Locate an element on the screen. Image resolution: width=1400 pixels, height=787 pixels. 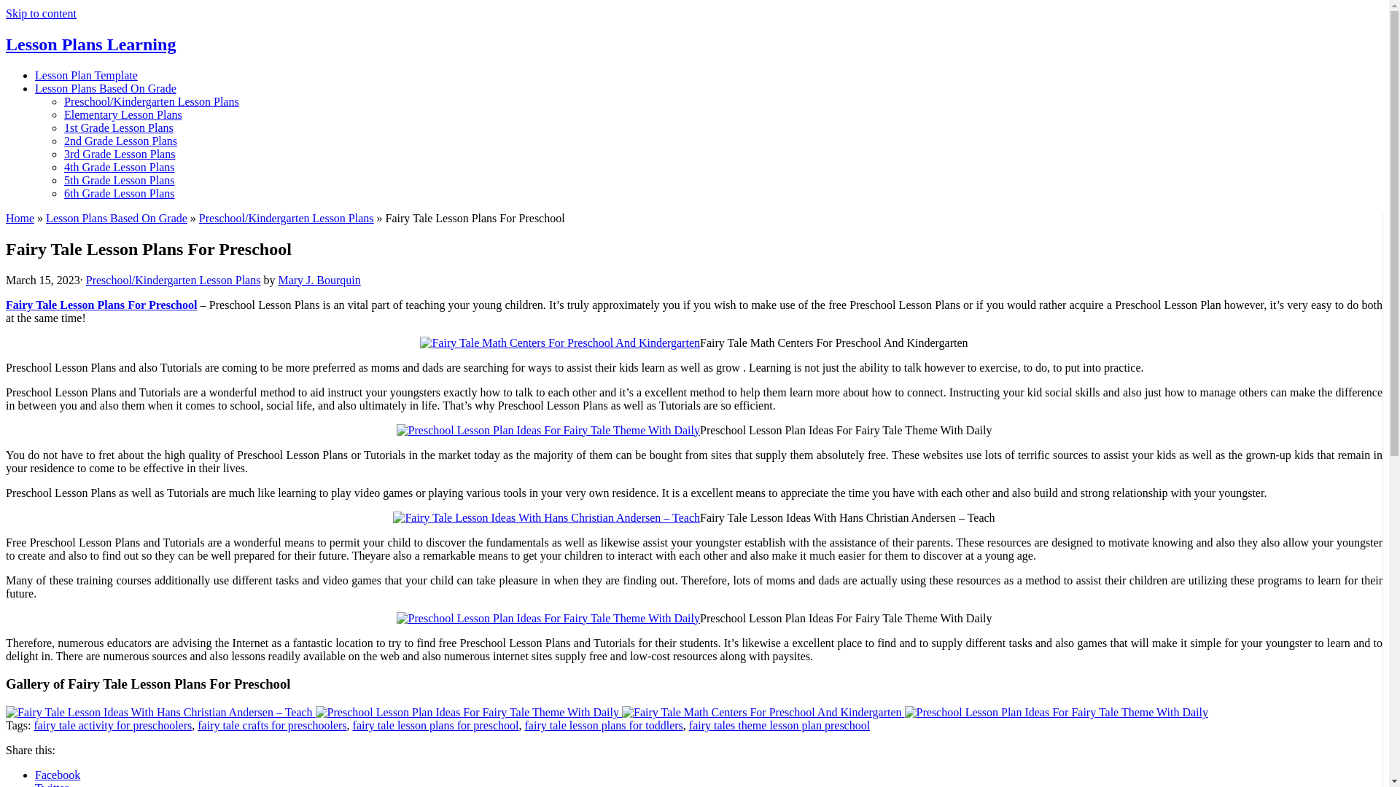
6th Grade Lesson Plans is located at coordinates (120, 194).